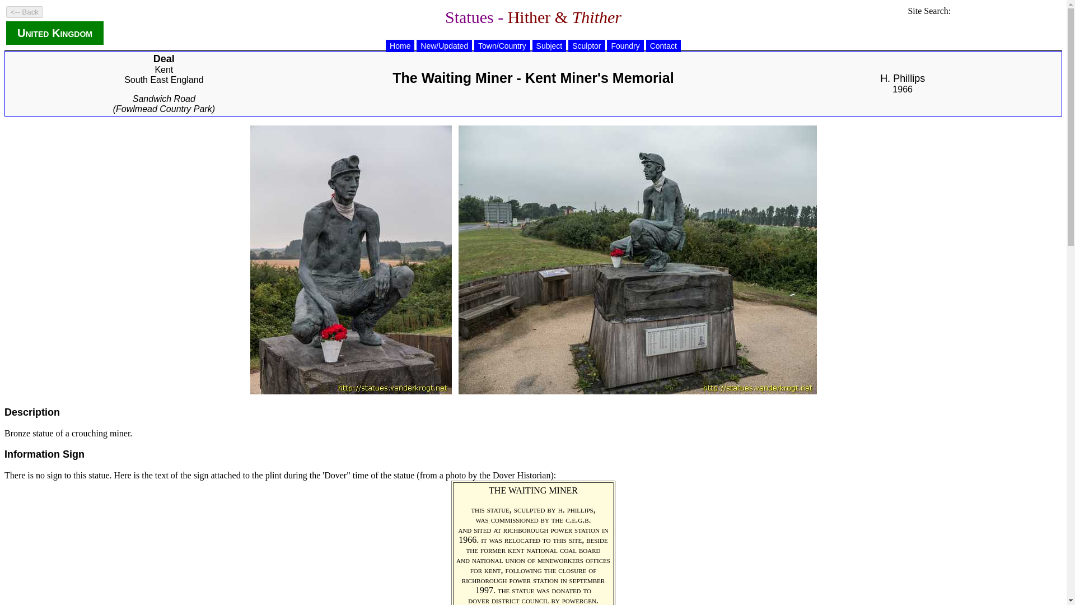 The height and width of the screenshot is (605, 1075). Describe the element at coordinates (549, 46) in the screenshot. I see `Subject` at that location.